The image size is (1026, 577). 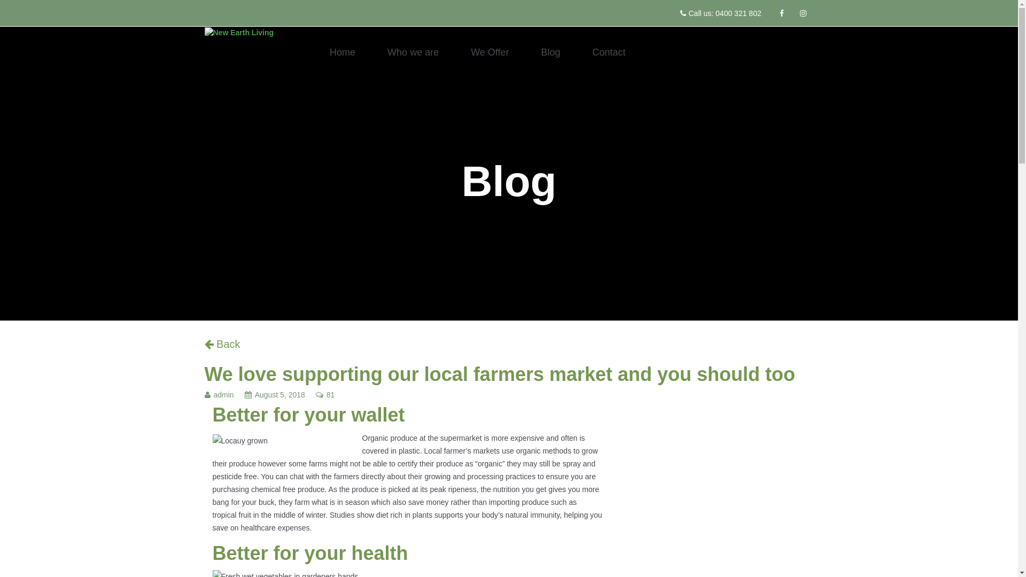 I want to click on 0400 321 802, so click(x=739, y=13).